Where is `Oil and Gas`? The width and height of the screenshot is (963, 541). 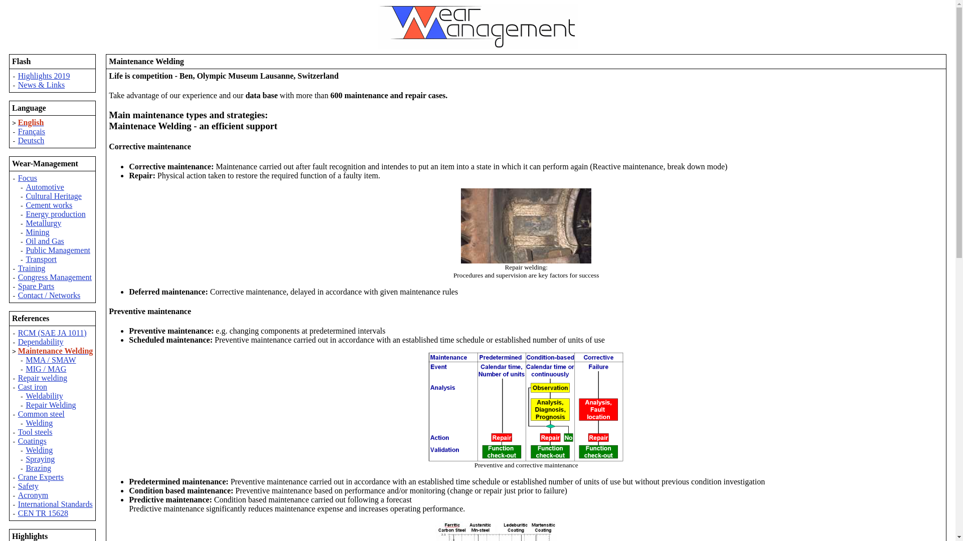
Oil and Gas is located at coordinates (44, 241).